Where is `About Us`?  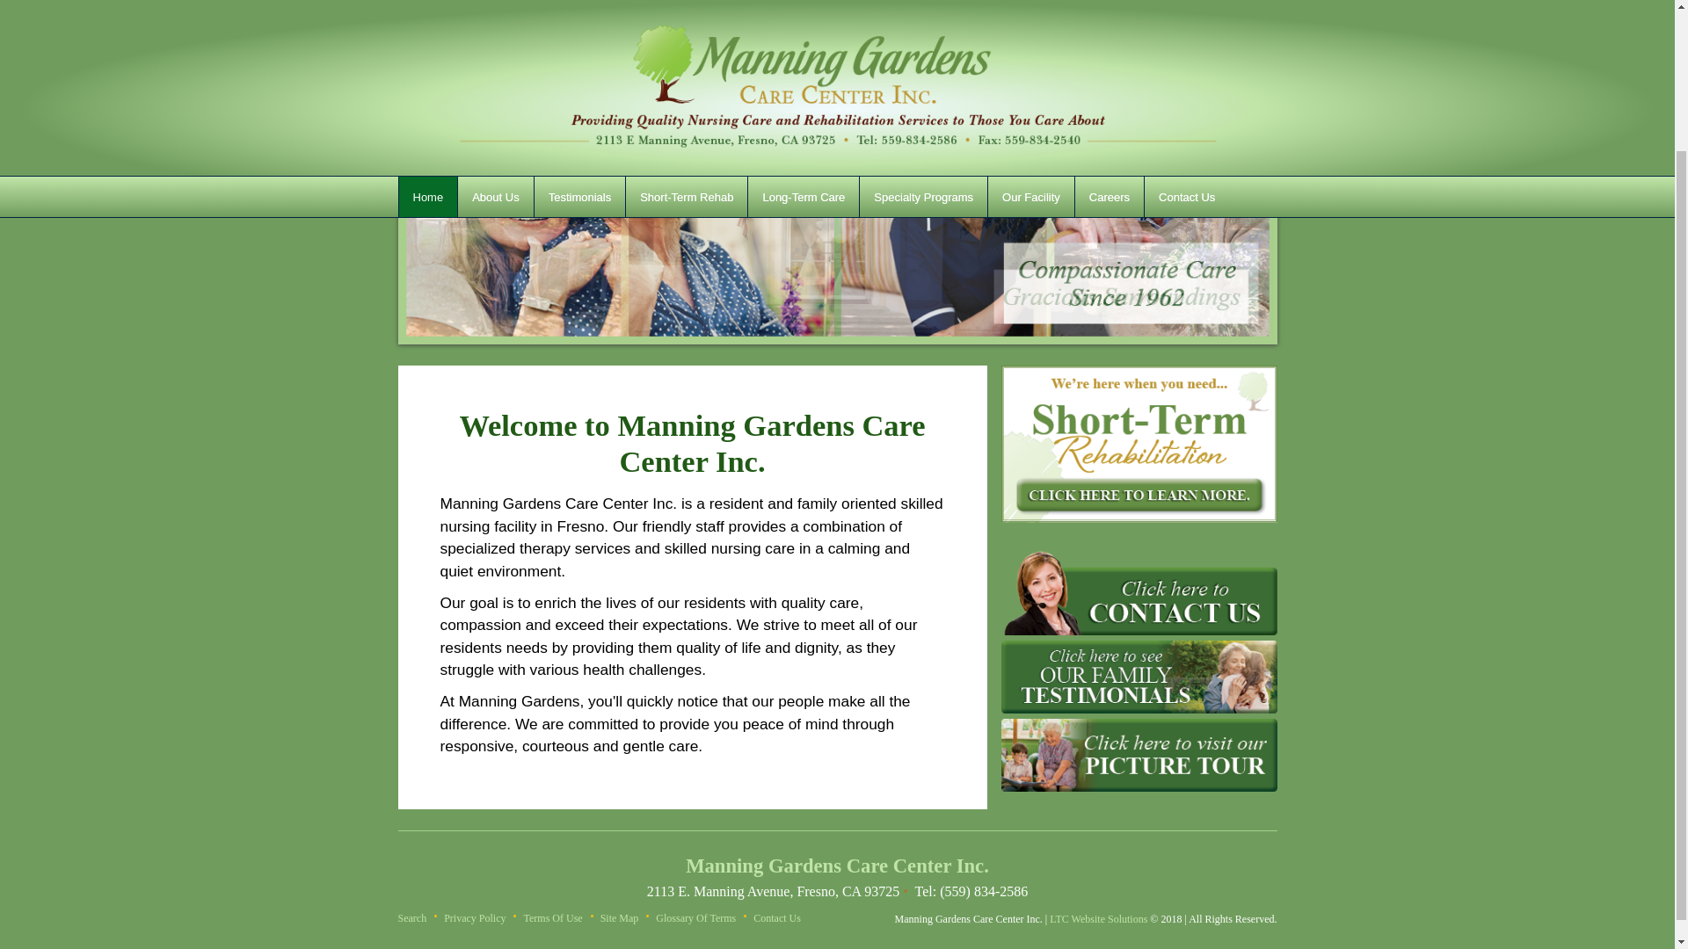 About Us is located at coordinates (495, 25).